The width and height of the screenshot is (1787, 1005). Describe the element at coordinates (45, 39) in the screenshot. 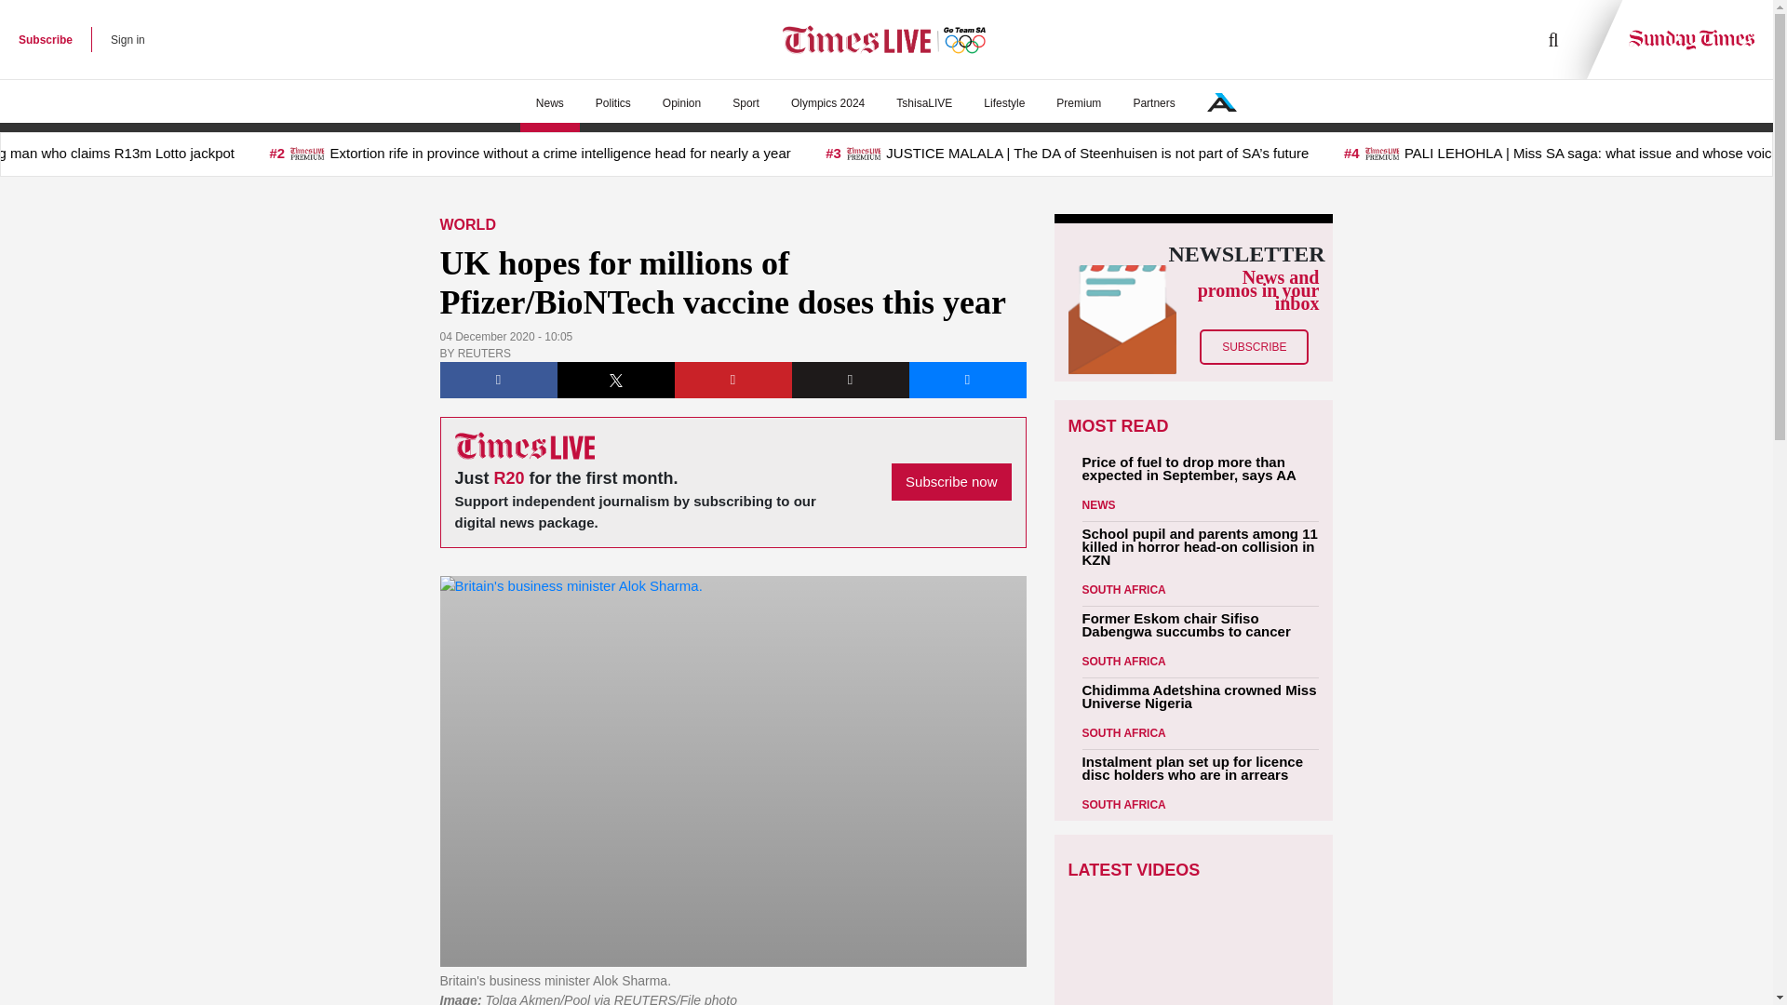

I see `Subscribe` at that location.